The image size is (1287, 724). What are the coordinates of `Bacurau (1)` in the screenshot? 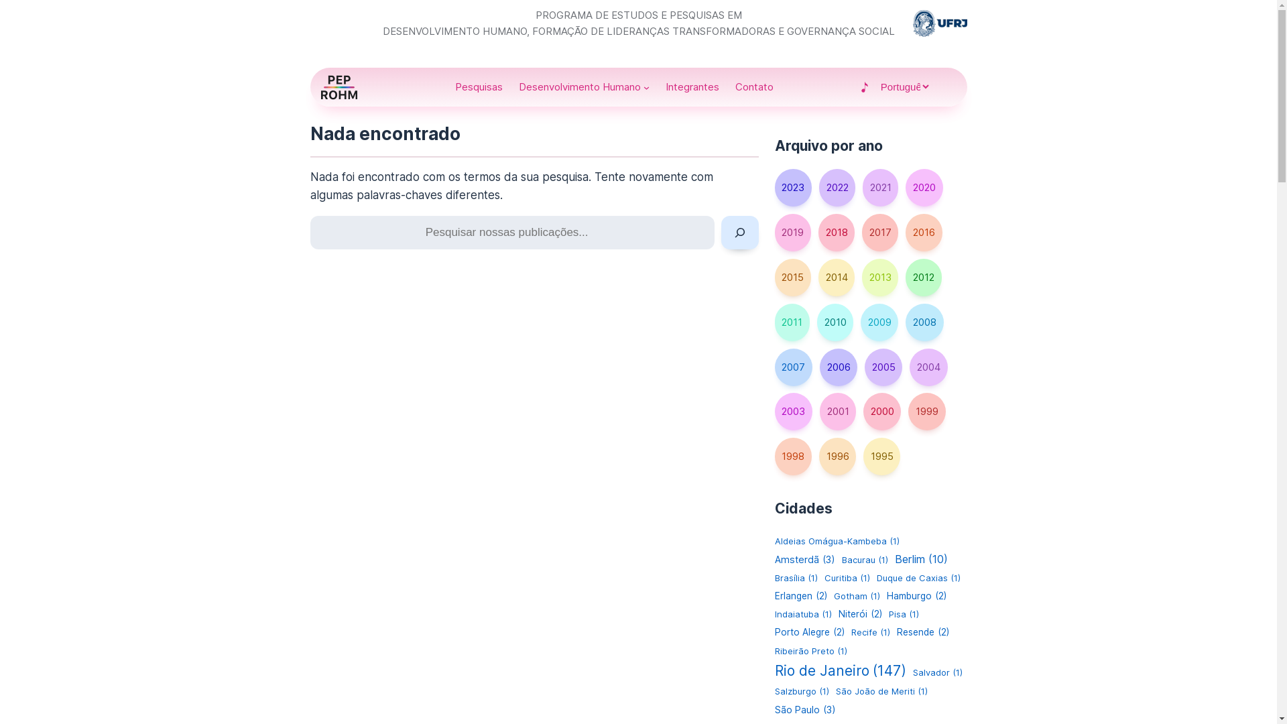 It's located at (865, 560).